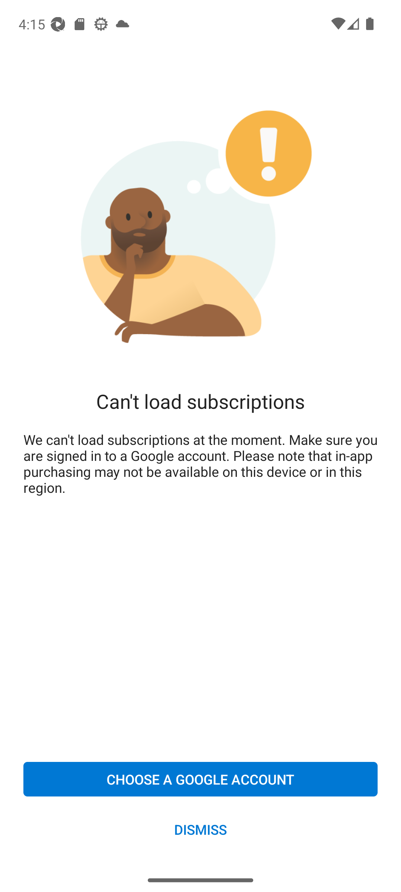  Describe the element at coordinates (200, 779) in the screenshot. I see `CHOOSE A GOOGLE ACCOUNT` at that location.